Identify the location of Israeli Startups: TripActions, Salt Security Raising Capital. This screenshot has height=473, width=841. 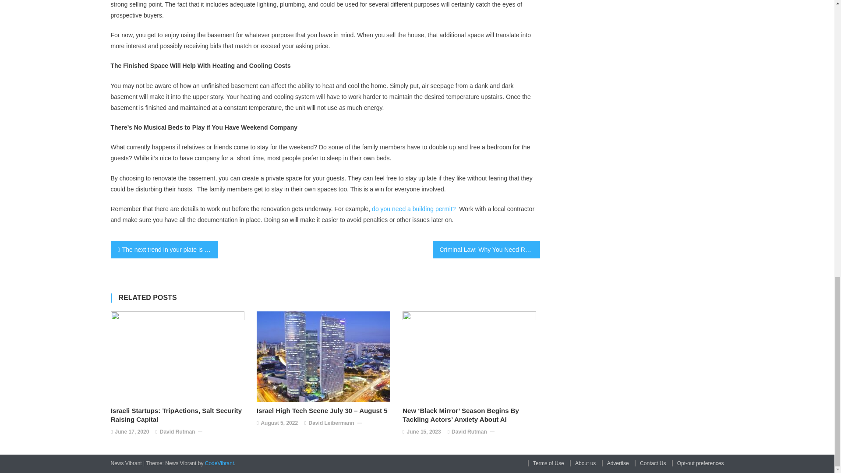
(180, 415).